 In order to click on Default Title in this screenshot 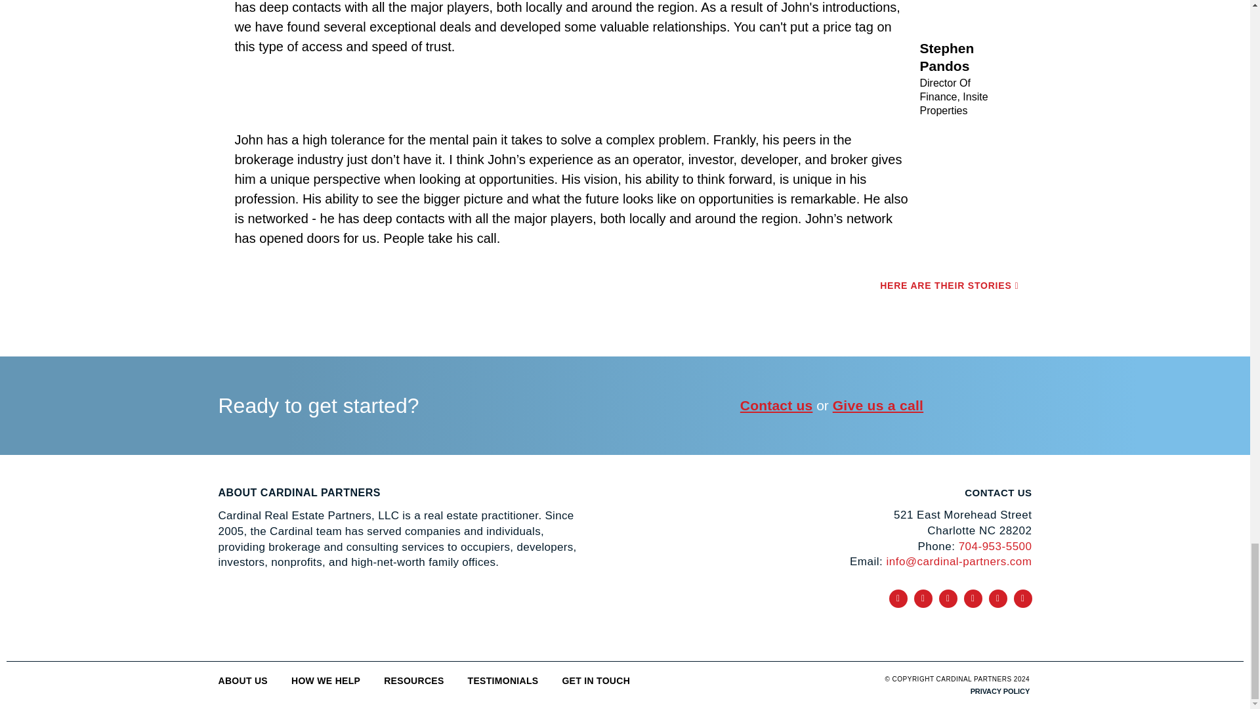, I will do `click(442, 616)`.